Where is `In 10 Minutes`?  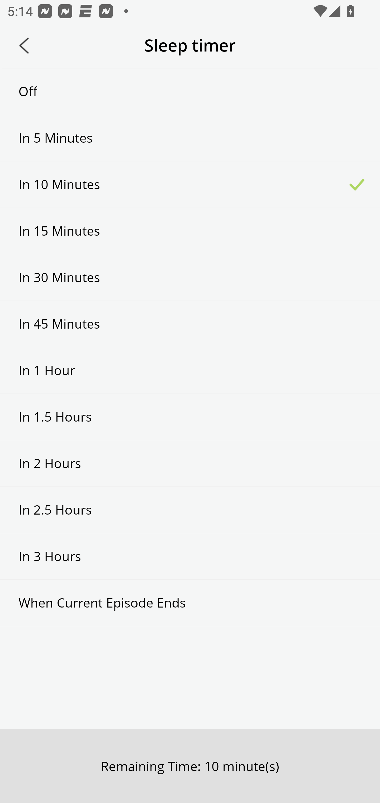 In 10 Minutes is located at coordinates (190, 185).